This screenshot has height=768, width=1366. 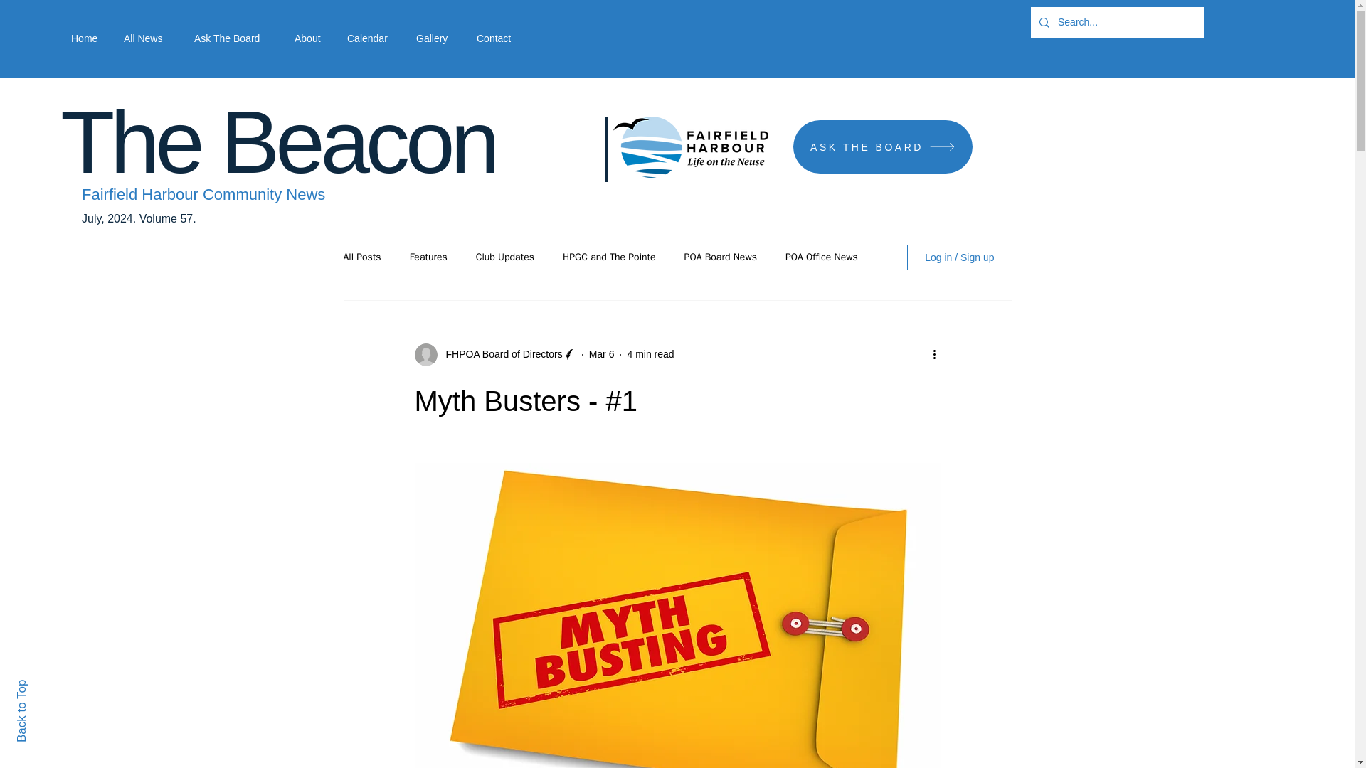 I want to click on HPGC and The Pointe, so click(x=609, y=257).